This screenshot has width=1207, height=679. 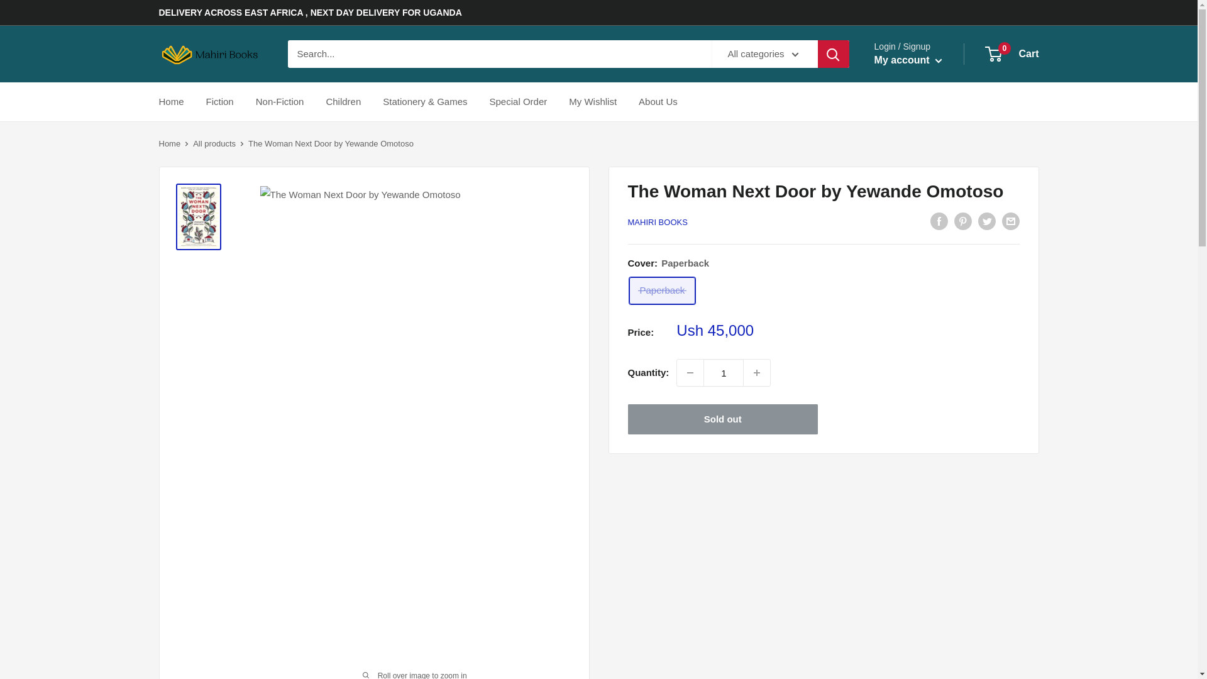 I want to click on Children, so click(x=519, y=102).